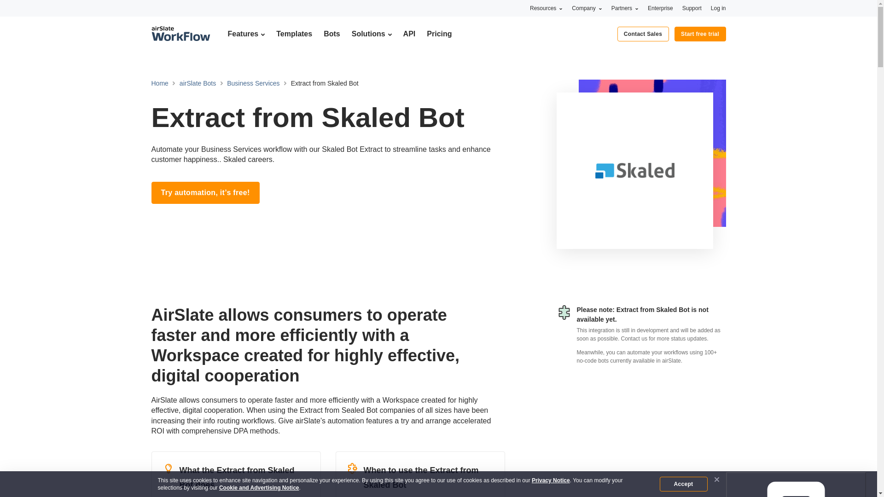 Image resolution: width=884 pixels, height=497 pixels. I want to click on Company, so click(587, 8).